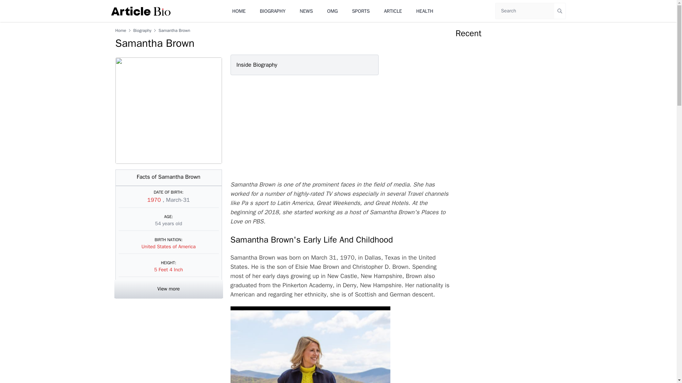 This screenshot has width=682, height=383. I want to click on HEALTH, so click(424, 11).